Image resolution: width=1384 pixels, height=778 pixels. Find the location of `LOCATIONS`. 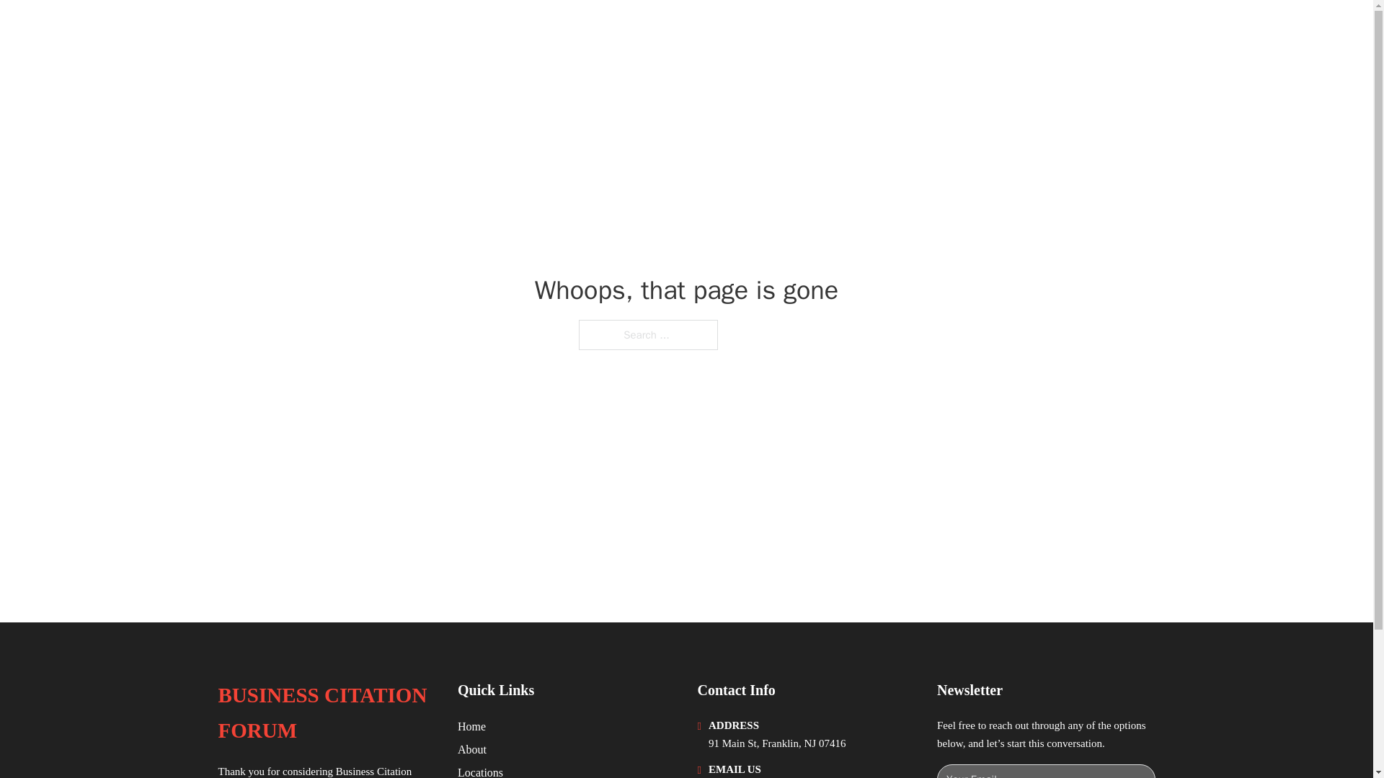

LOCATIONS is located at coordinates (1044, 30).